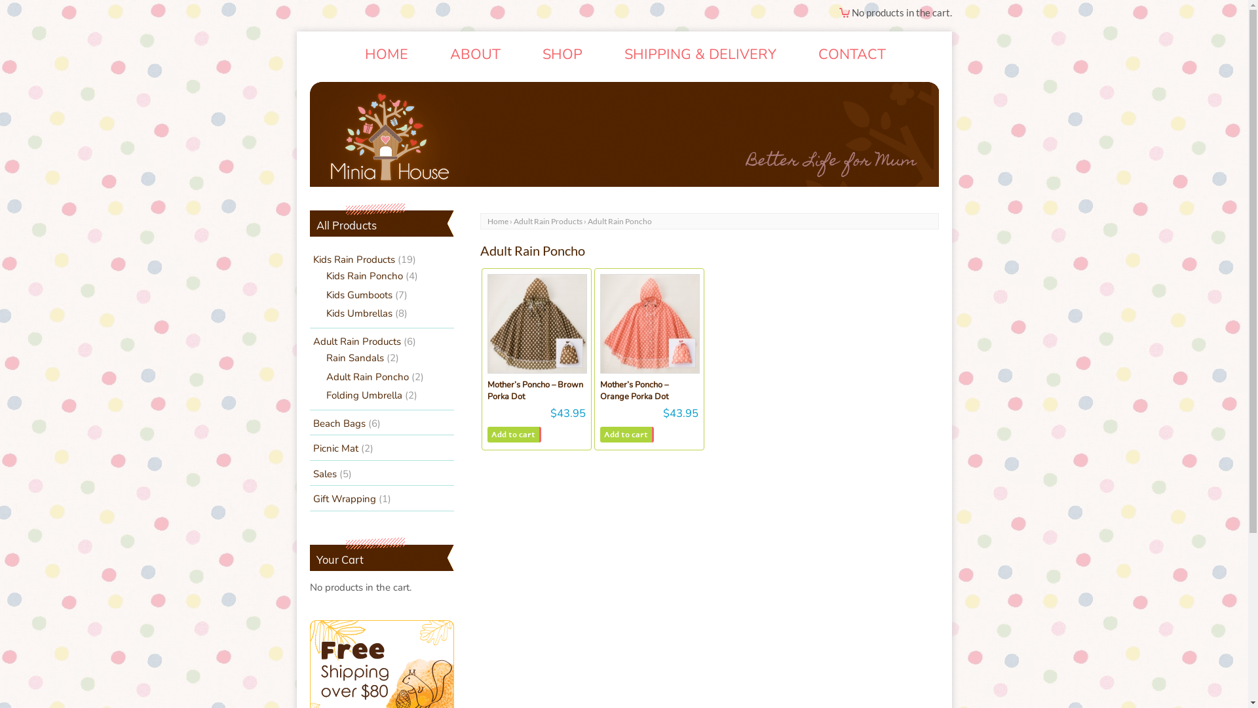 This screenshot has height=708, width=1258. I want to click on Rain Sandals, so click(355, 358).